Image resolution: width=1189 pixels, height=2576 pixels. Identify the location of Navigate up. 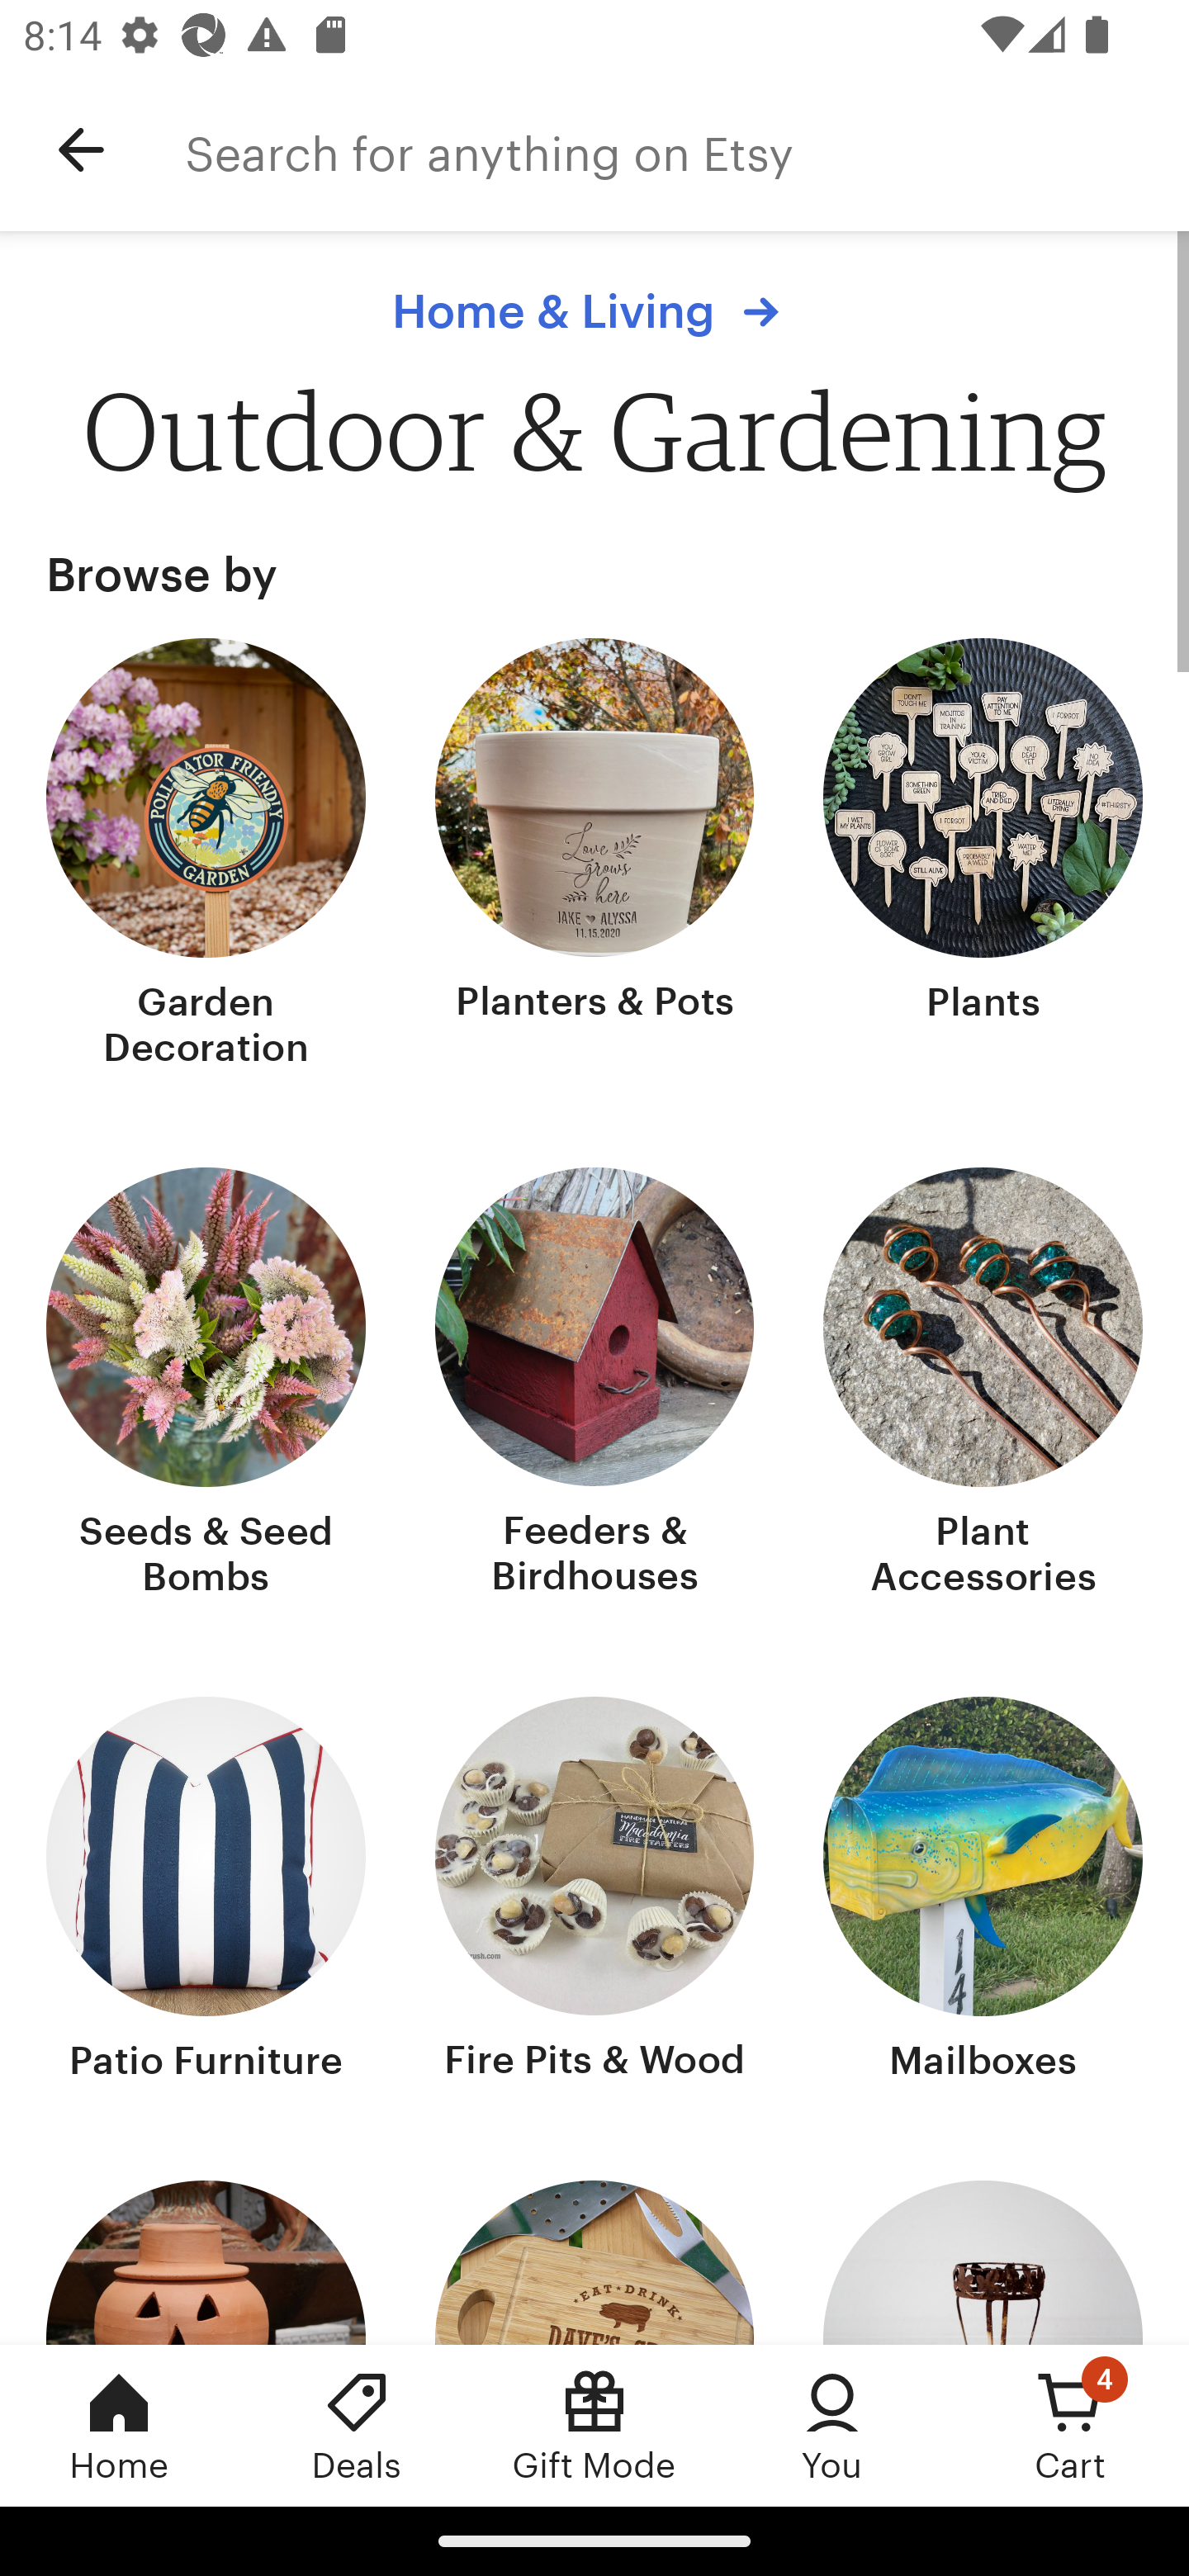
(81, 150).